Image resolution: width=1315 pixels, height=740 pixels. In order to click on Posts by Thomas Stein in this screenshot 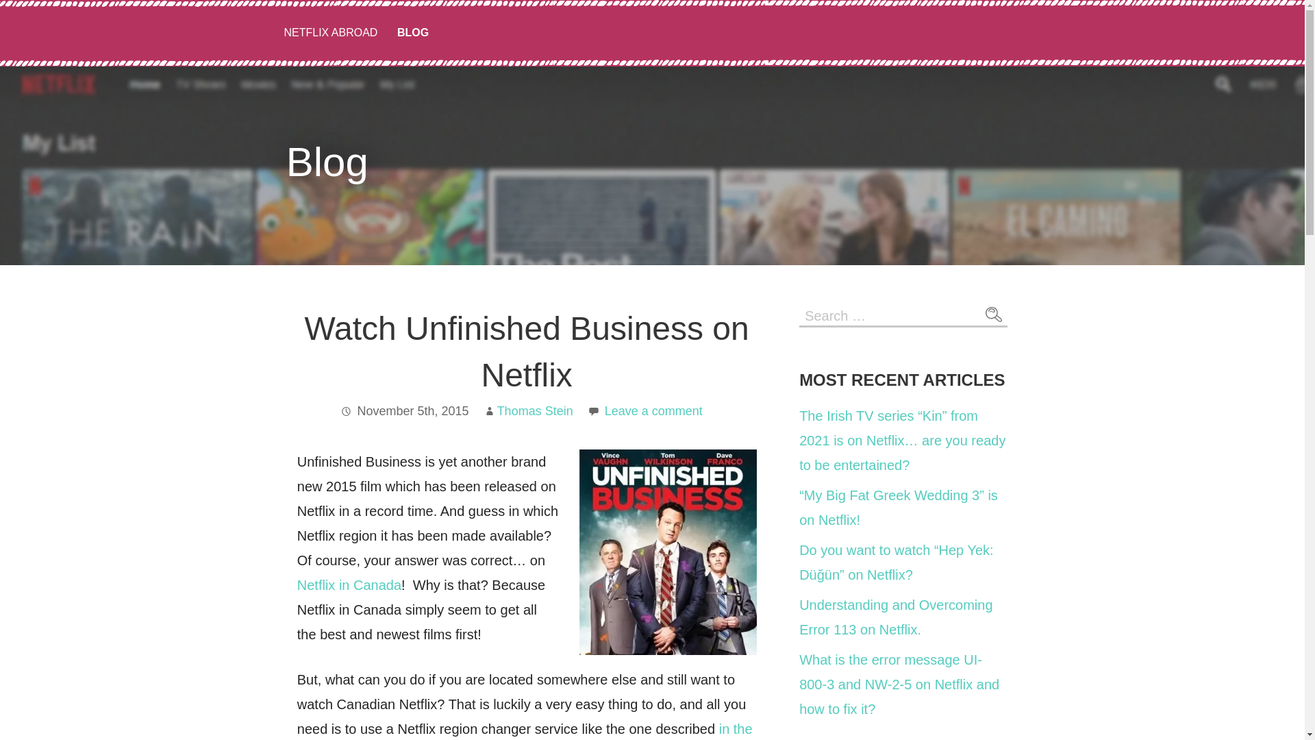, I will do `click(535, 411)`.